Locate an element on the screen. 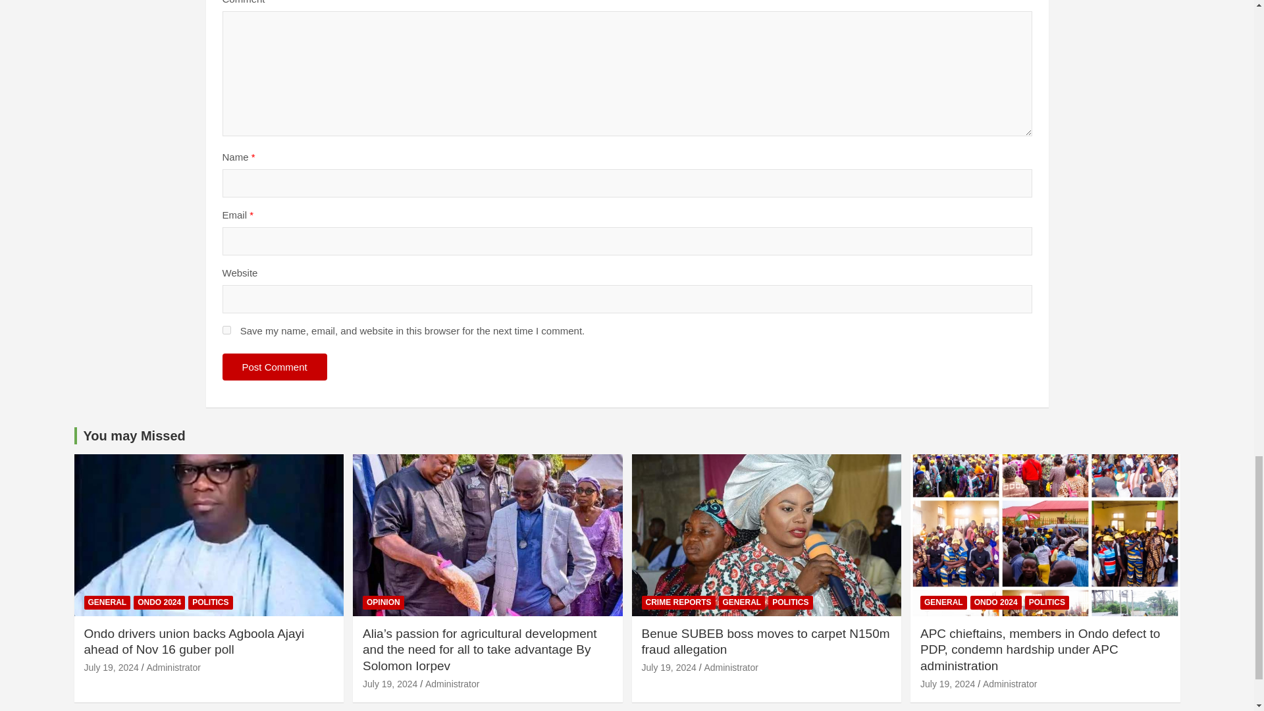  Benue SUBEB boss moves to carpet N150m fraud allegation is located at coordinates (668, 667).